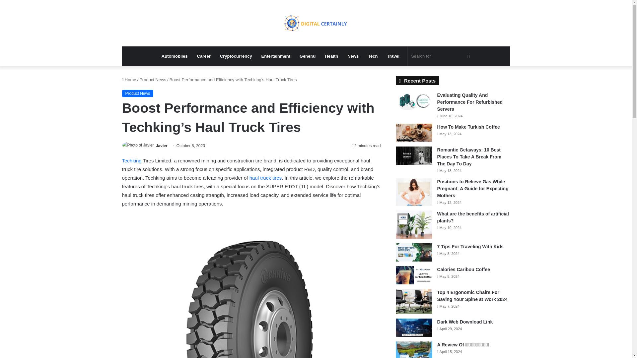 Image resolution: width=637 pixels, height=358 pixels. Describe the element at coordinates (441, 56) in the screenshot. I see `Search for` at that location.